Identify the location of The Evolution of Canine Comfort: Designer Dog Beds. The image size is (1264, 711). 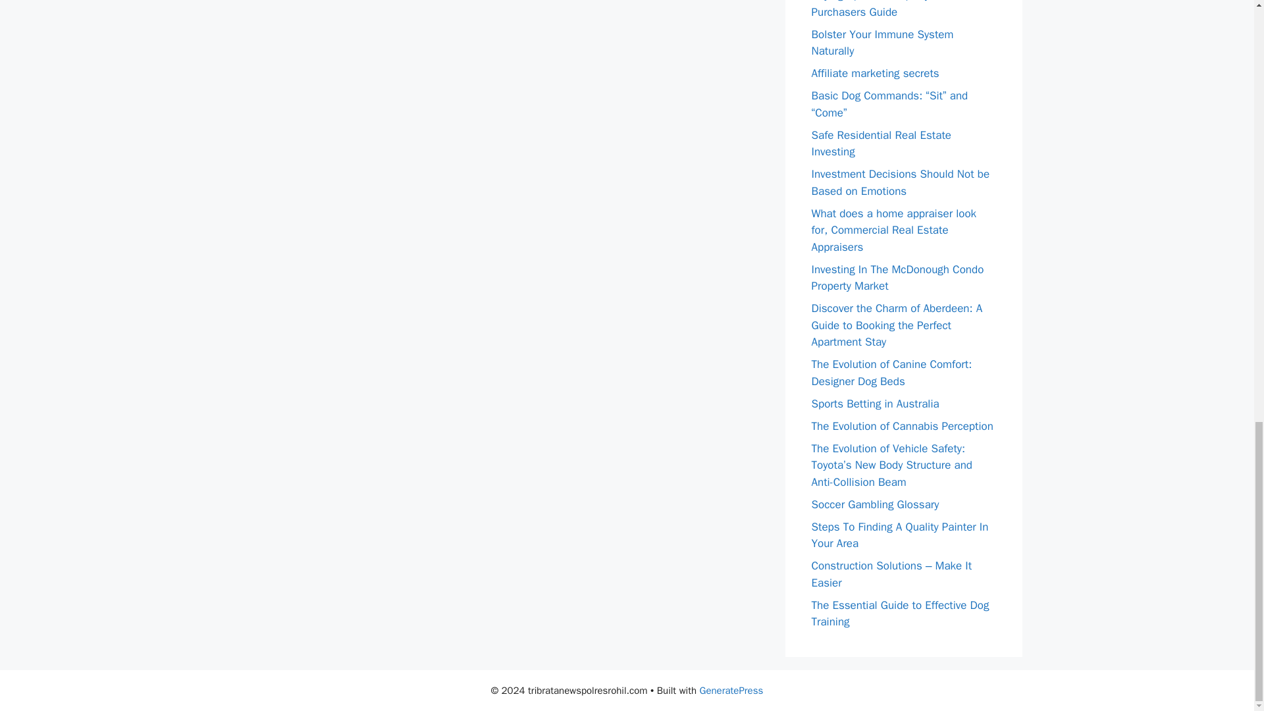
(891, 373).